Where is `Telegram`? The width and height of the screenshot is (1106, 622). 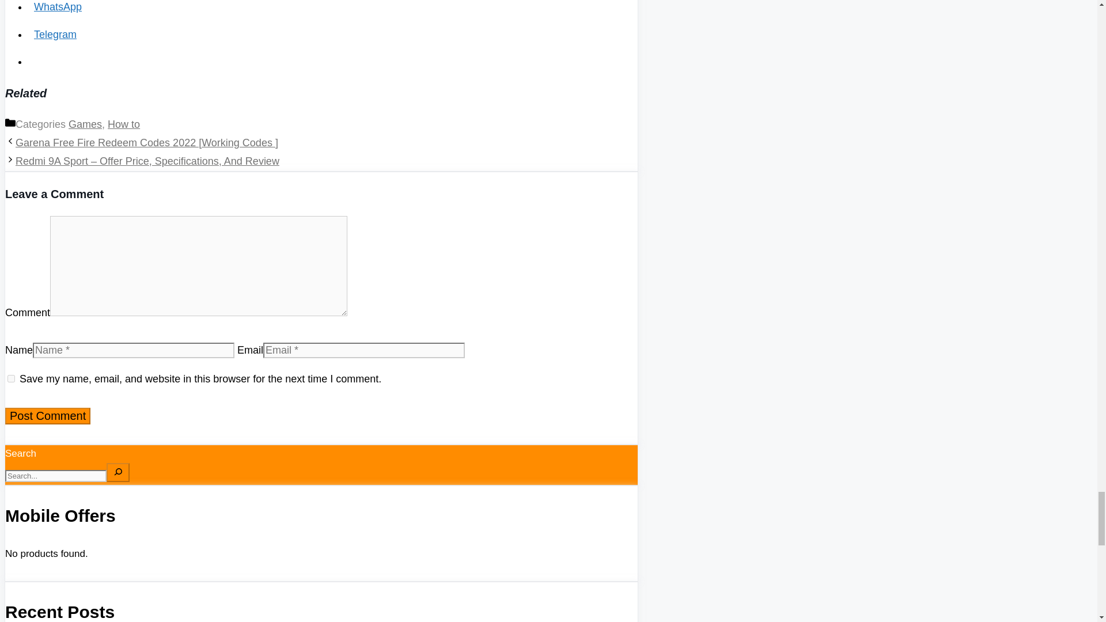
Telegram is located at coordinates (55, 35).